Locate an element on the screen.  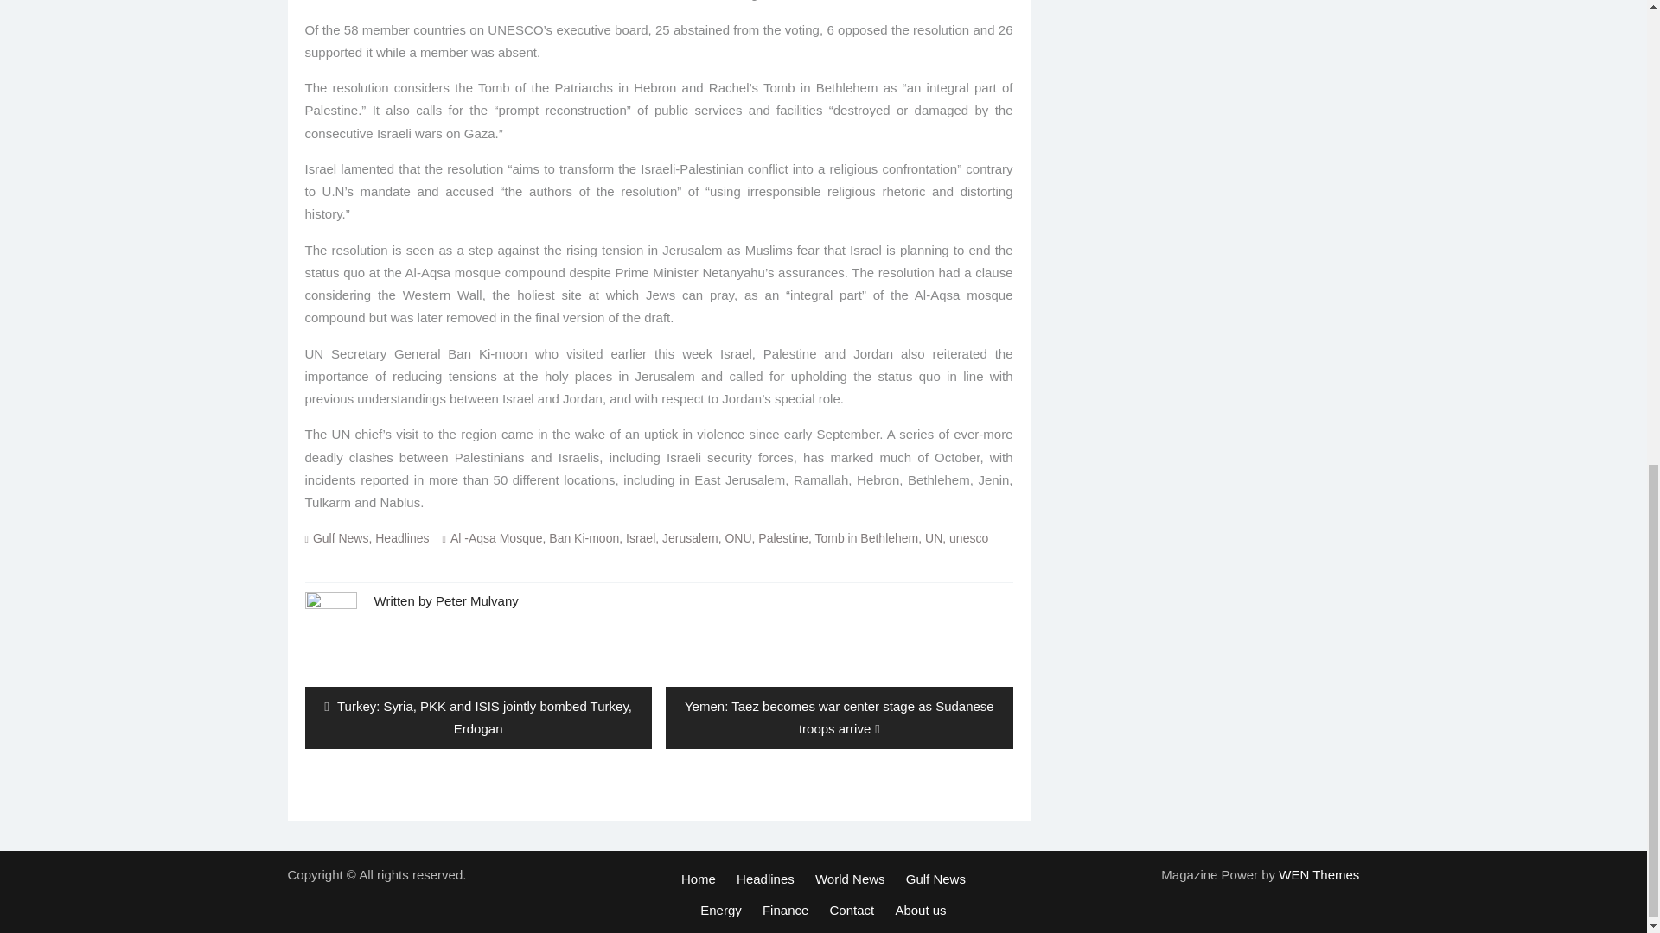
Headlines is located at coordinates (401, 537).